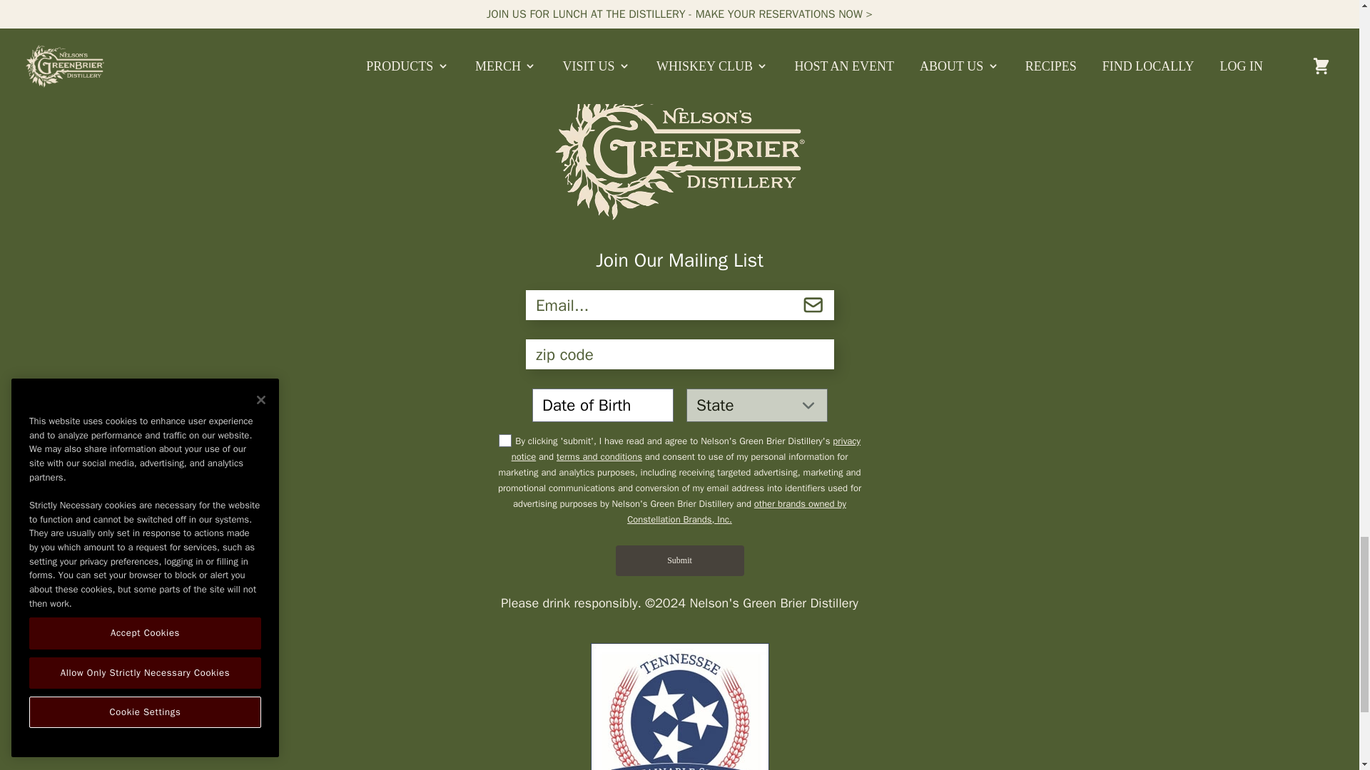  Describe the element at coordinates (504, 441) in the screenshot. I see `accepted` at that location.